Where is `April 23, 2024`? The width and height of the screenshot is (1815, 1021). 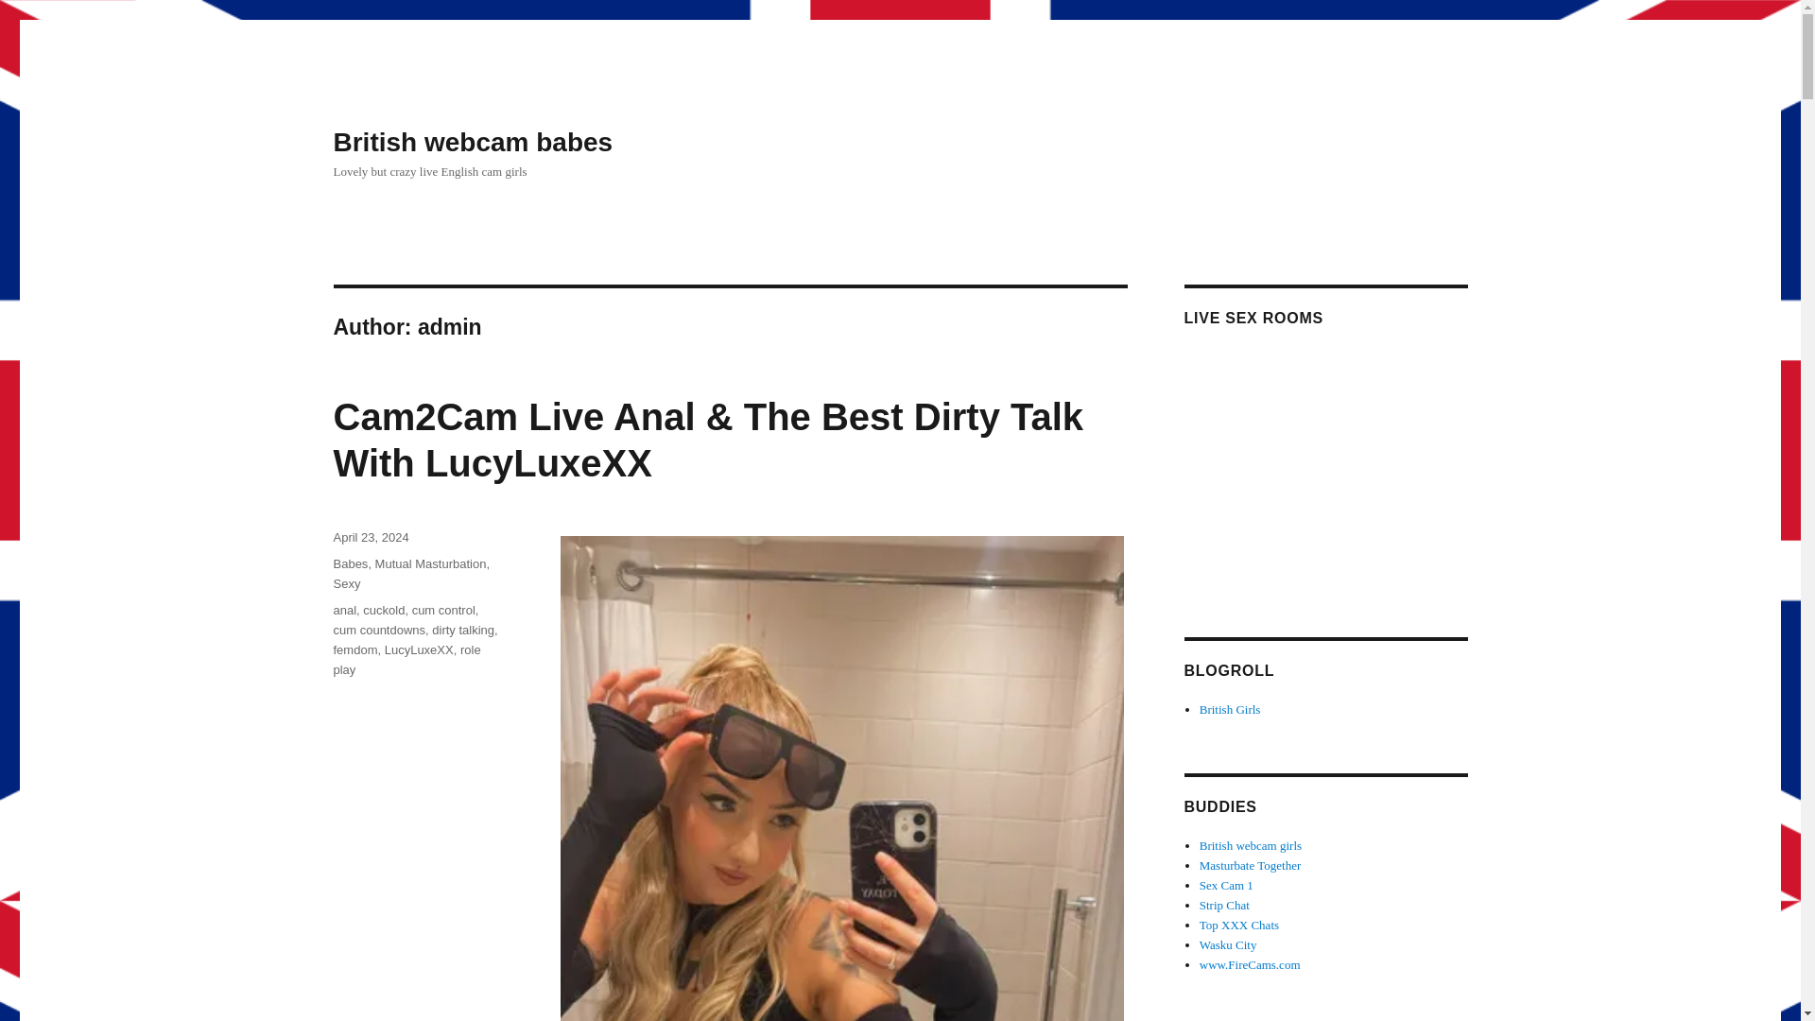
April 23, 2024 is located at coordinates (371, 537).